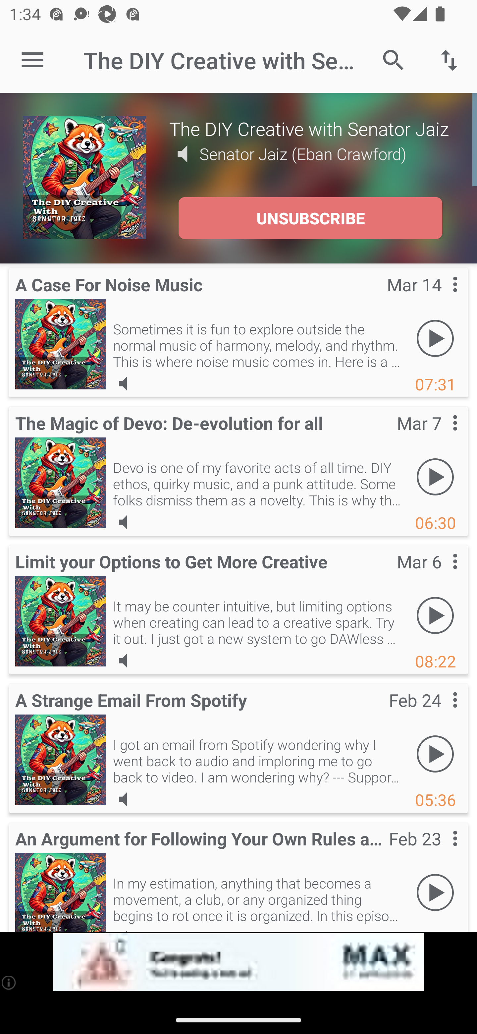  What do you see at coordinates (238, 962) in the screenshot?
I see `app-monetization` at bounding box center [238, 962].